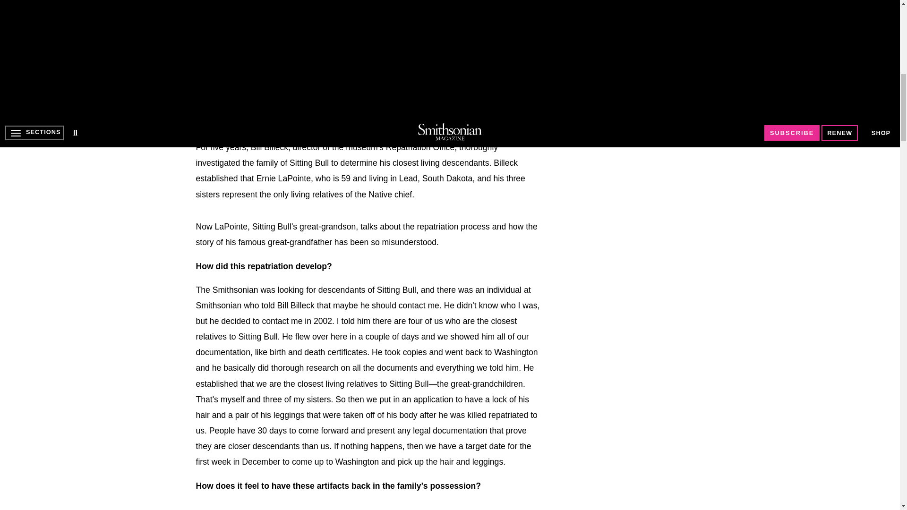  I want to click on Reddit, so click(261, 5).